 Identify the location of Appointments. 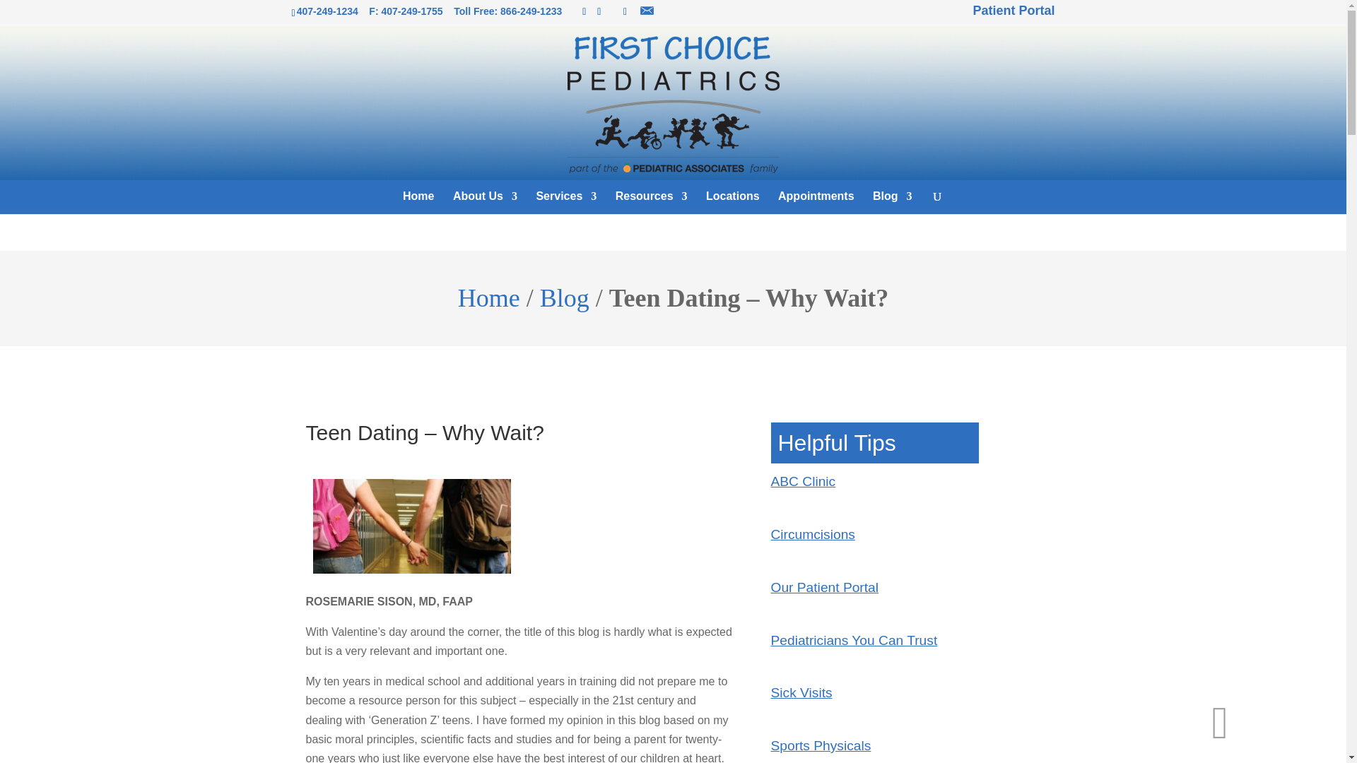
(816, 202).